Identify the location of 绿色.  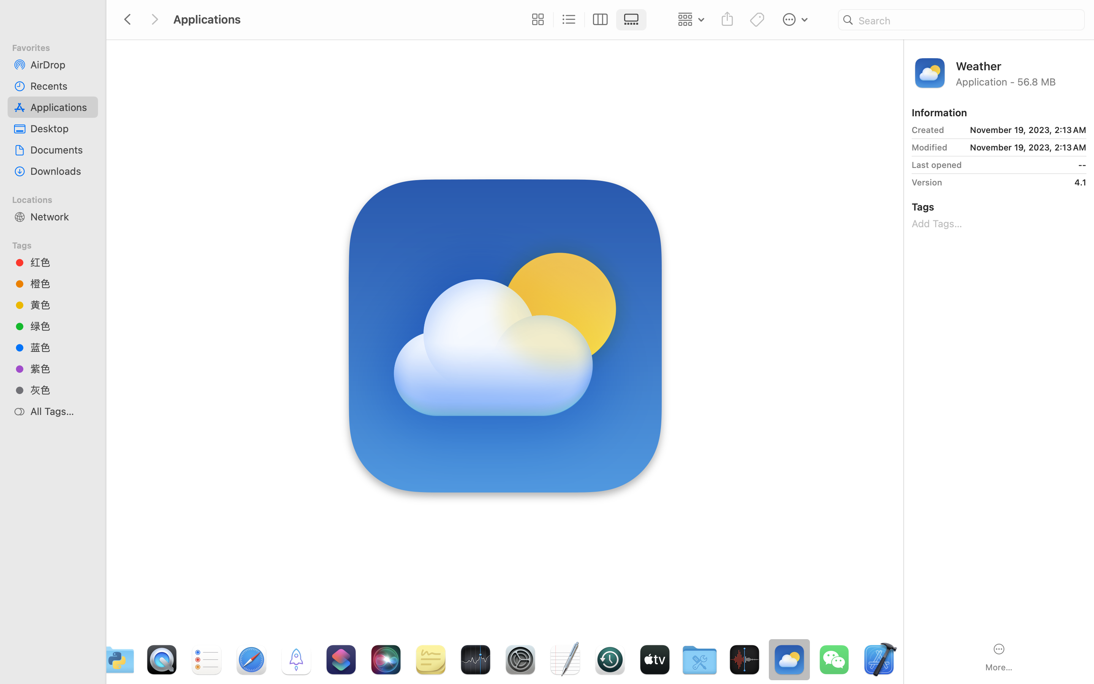
(61, 326).